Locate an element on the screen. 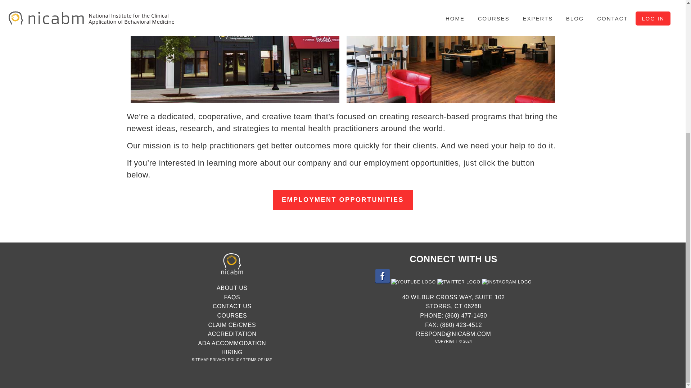 This screenshot has width=691, height=388. EMPLOYMENT OPPORTUNITIES is located at coordinates (343, 200).